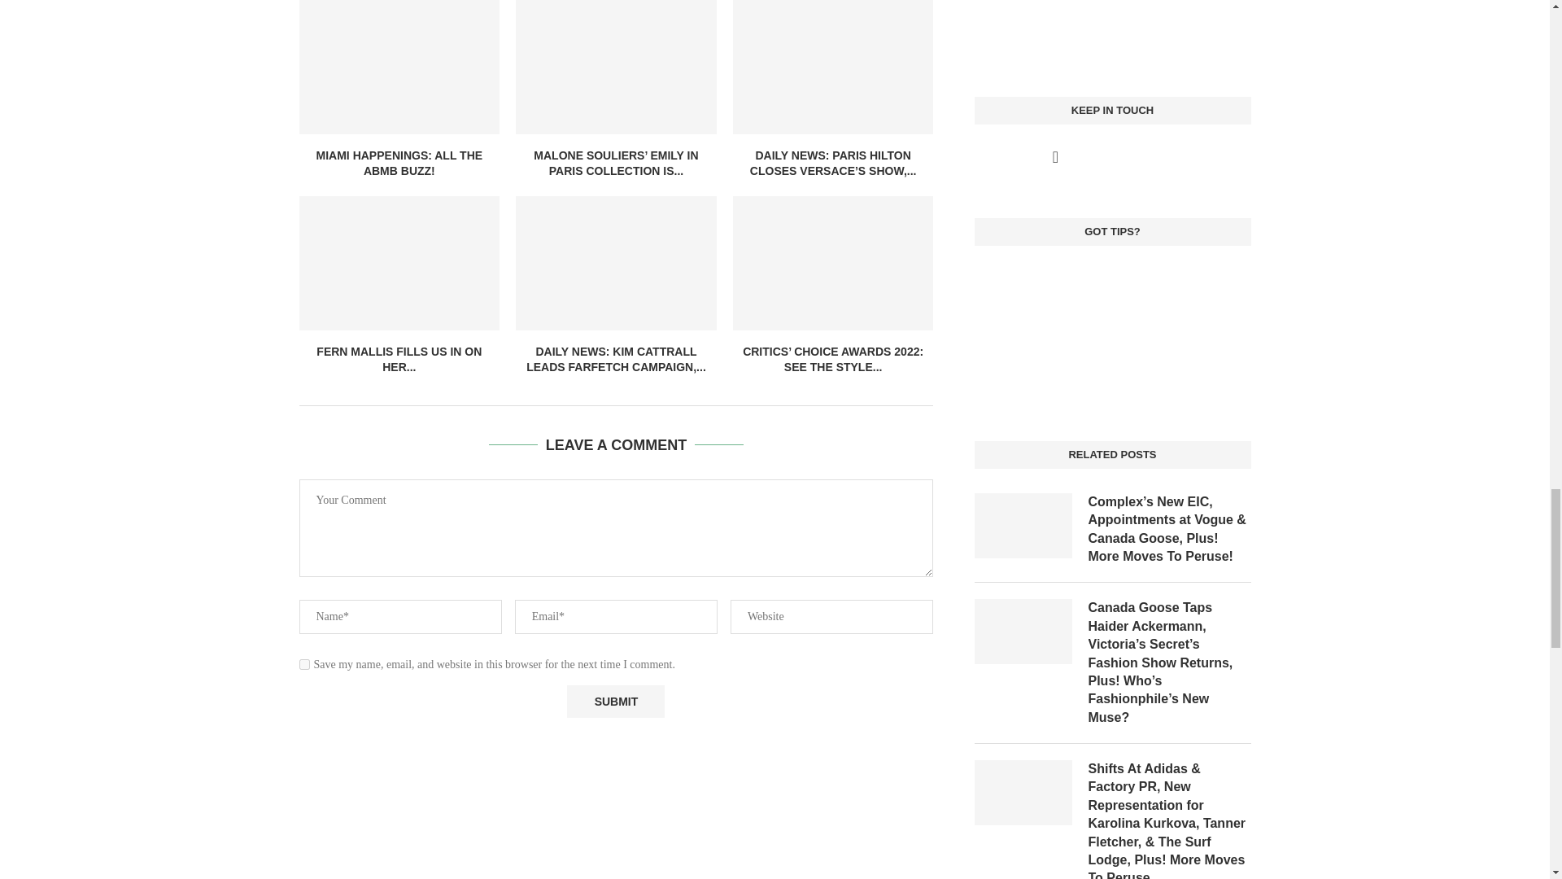 The width and height of the screenshot is (1562, 879). What do you see at coordinates (399, 67) in the screenshot?
I see `Miami Happenings: All The ABMB Buzz!` at bounding box center [399, 67].